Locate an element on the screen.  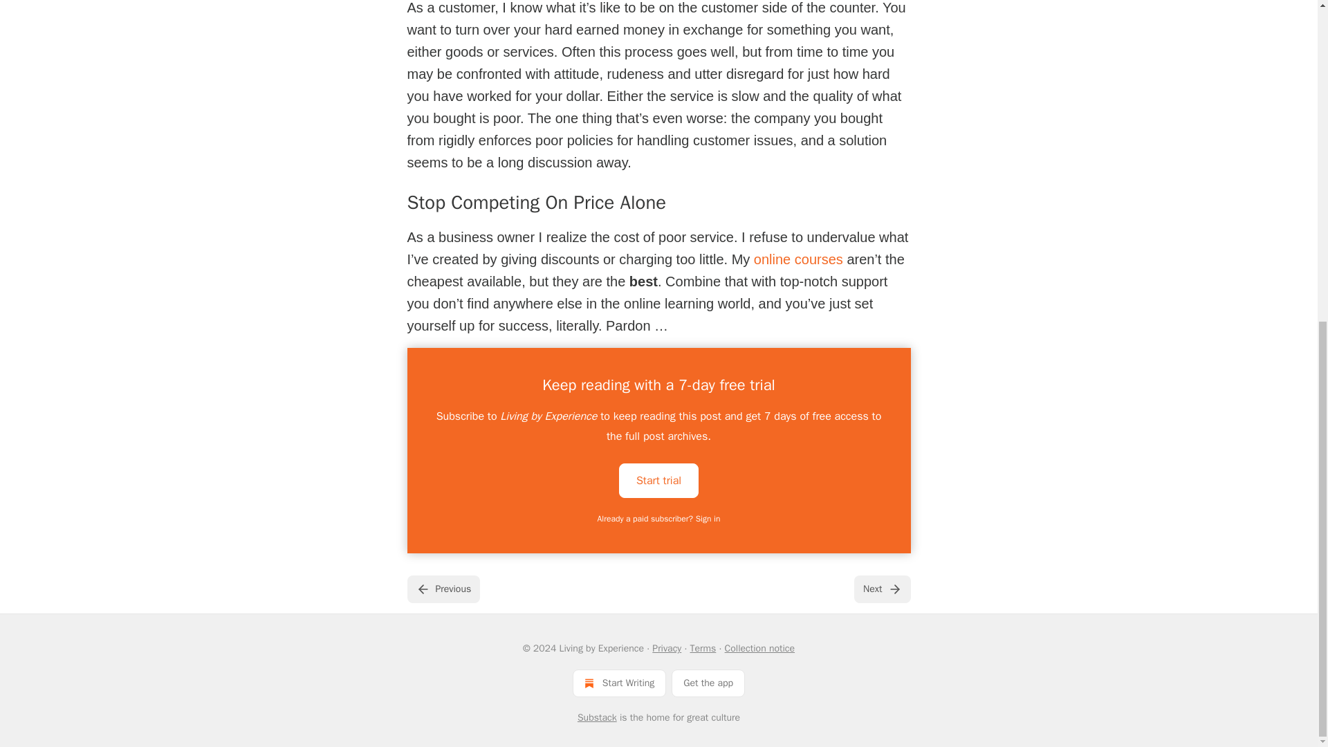
Already a paid subscriber? Sign in is located at coordinates (659, 519).